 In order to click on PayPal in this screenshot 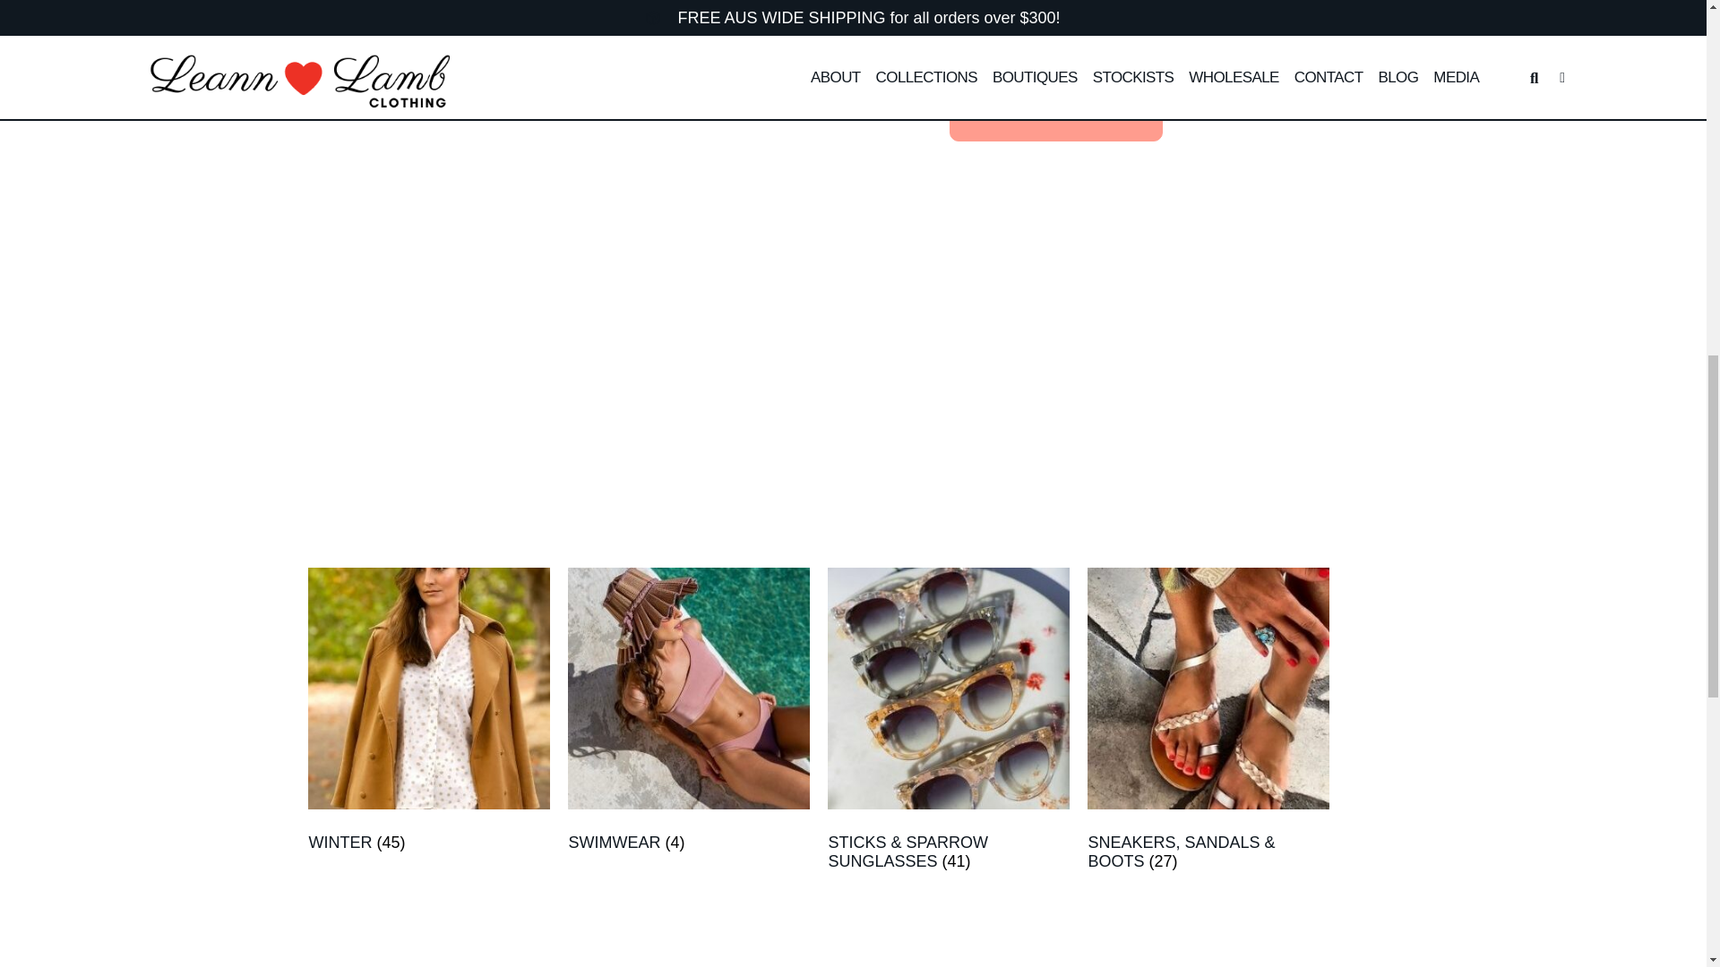, I will do `click(1109, 200)`.